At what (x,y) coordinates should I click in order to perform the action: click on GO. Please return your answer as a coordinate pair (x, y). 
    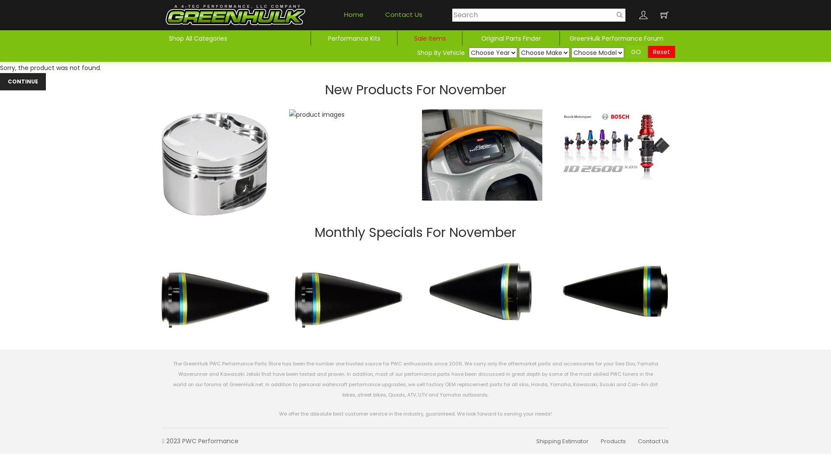
    Looking at the image, I should click on (636, 52).